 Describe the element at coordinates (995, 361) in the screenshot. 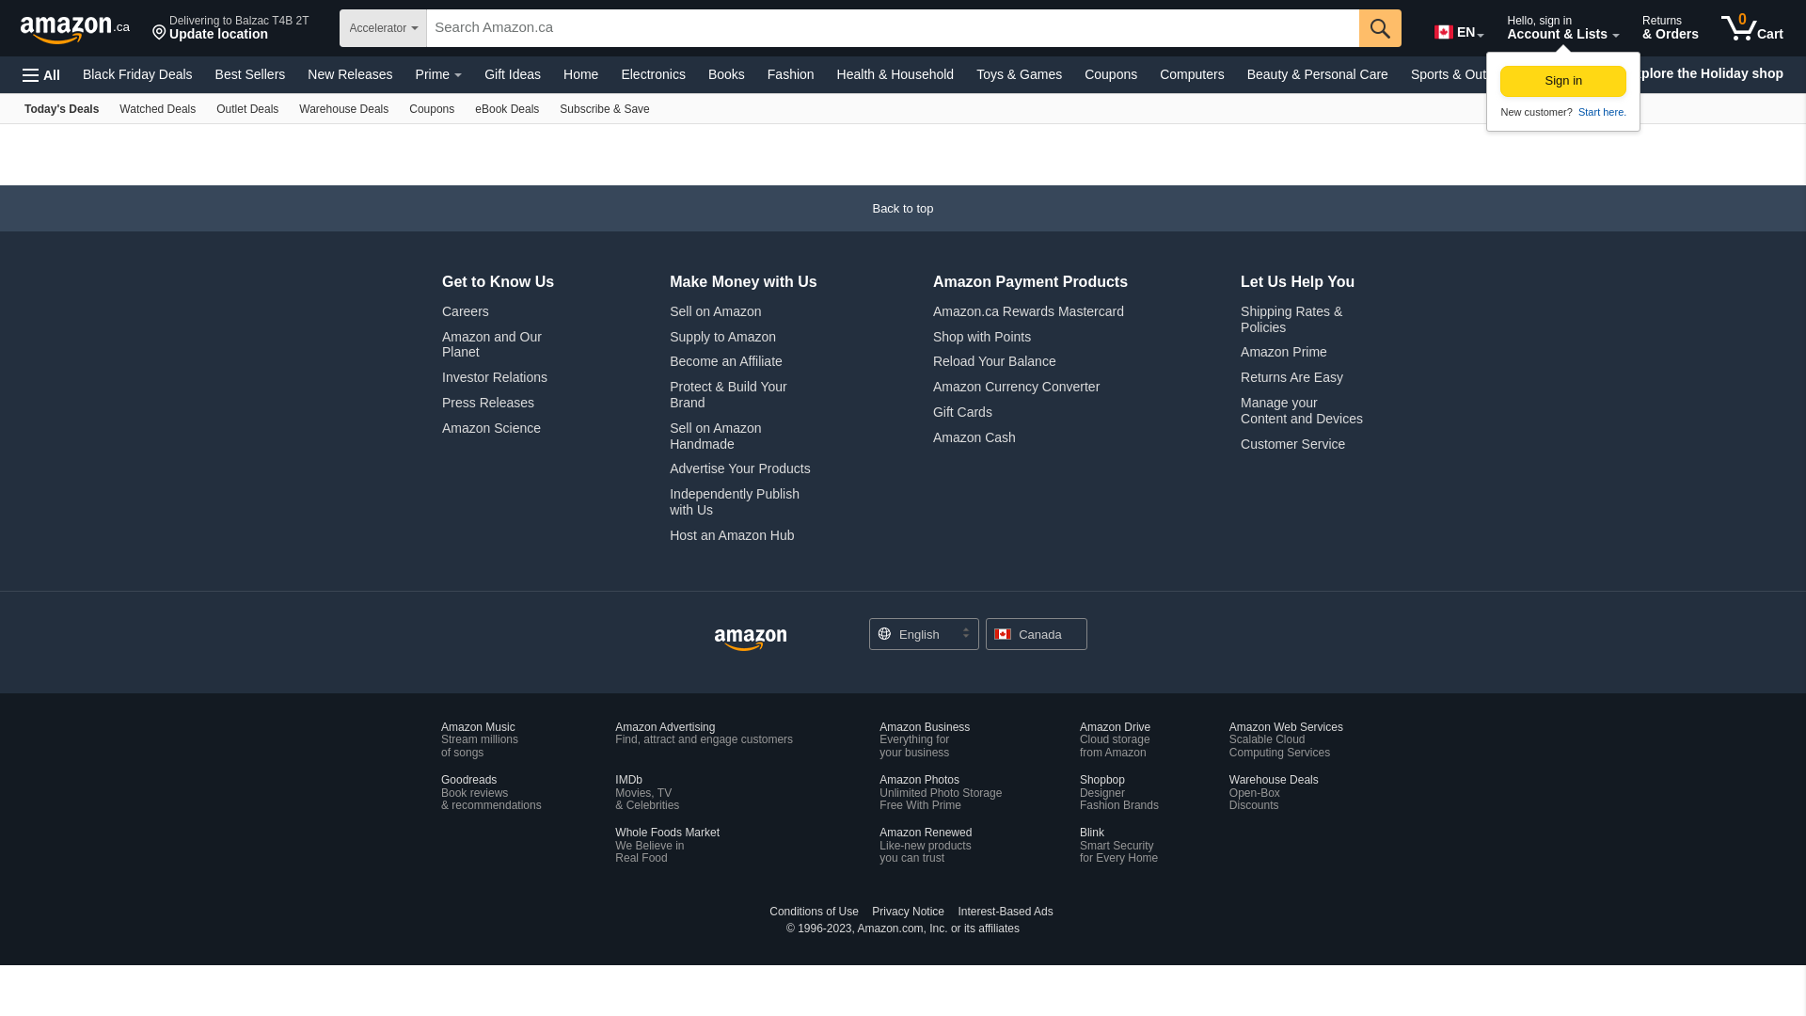

I see `Reload Your Balance` at that location.